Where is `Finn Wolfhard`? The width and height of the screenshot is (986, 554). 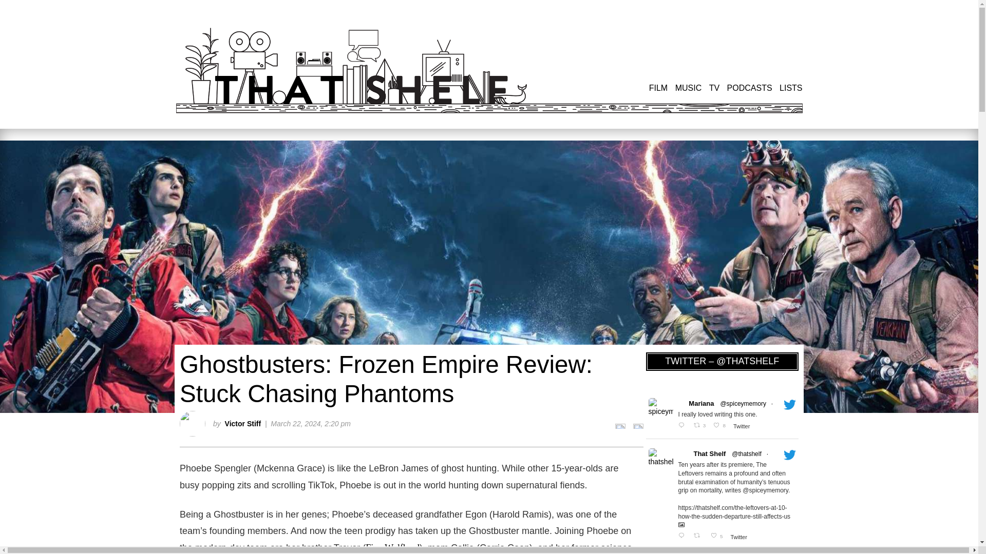
Finn Wolfhard is located at coordinates (392, 548).